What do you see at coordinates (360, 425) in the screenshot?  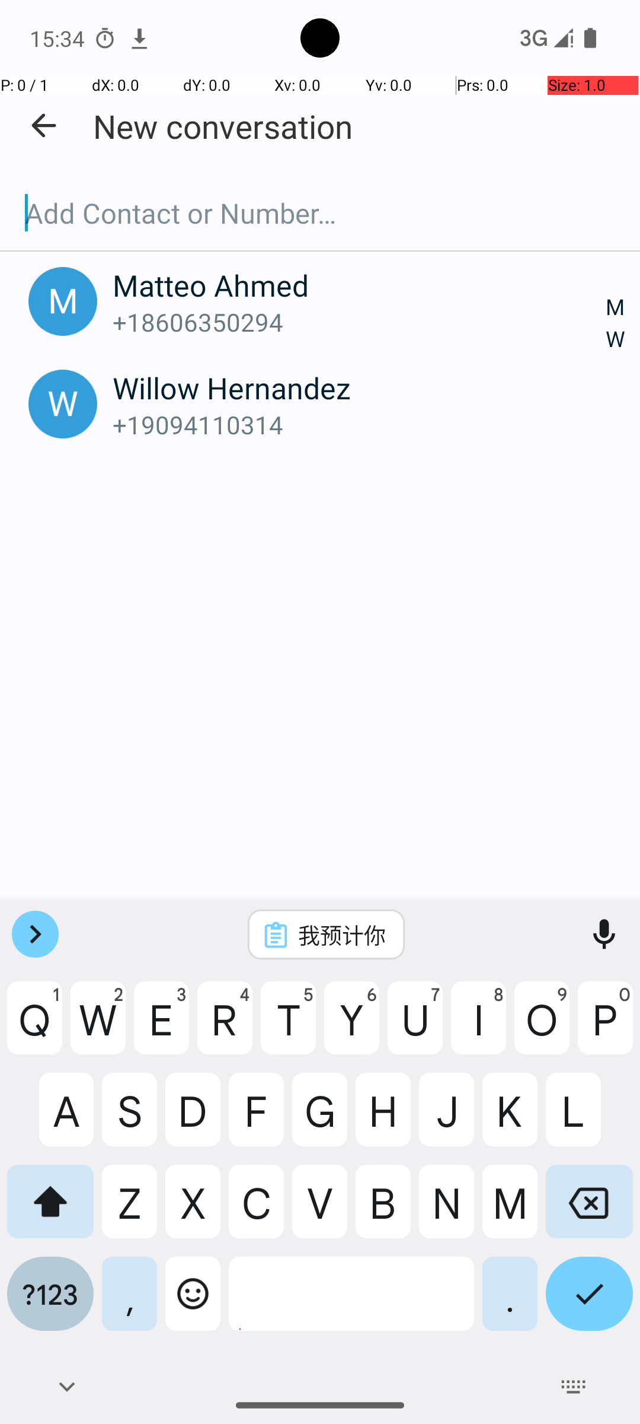 I see `+19094110314` at bounding box center [360, 425].